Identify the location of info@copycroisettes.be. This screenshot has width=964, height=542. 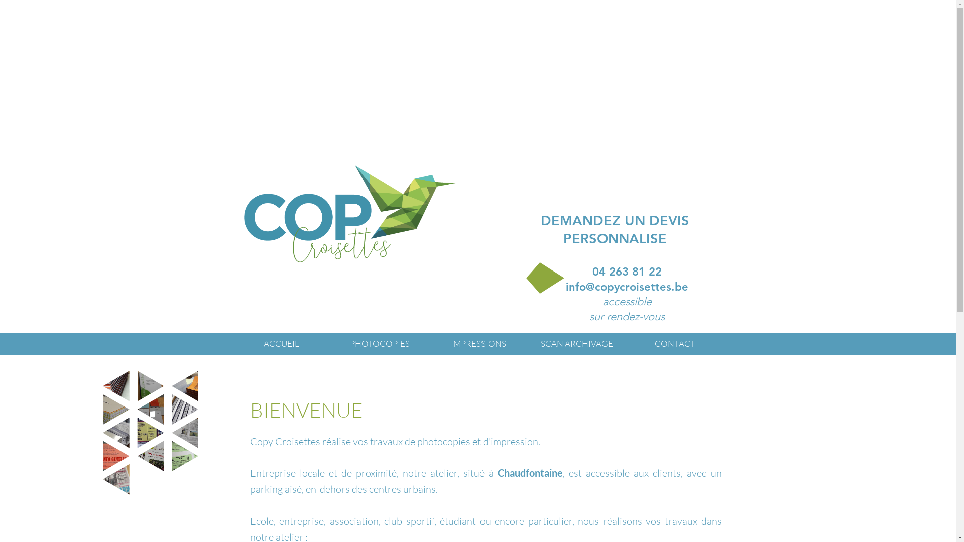
(627, 287).